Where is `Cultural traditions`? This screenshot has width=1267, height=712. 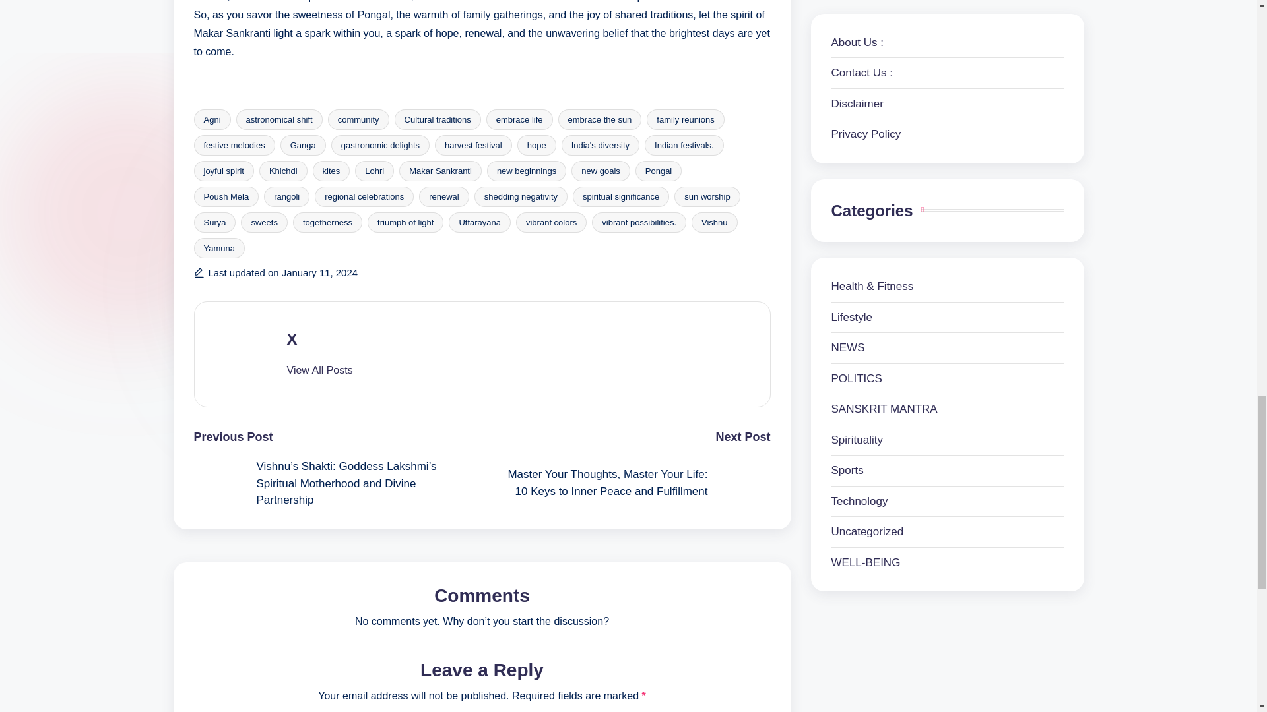
Cultural traditions is located at coordinates (438, 119).